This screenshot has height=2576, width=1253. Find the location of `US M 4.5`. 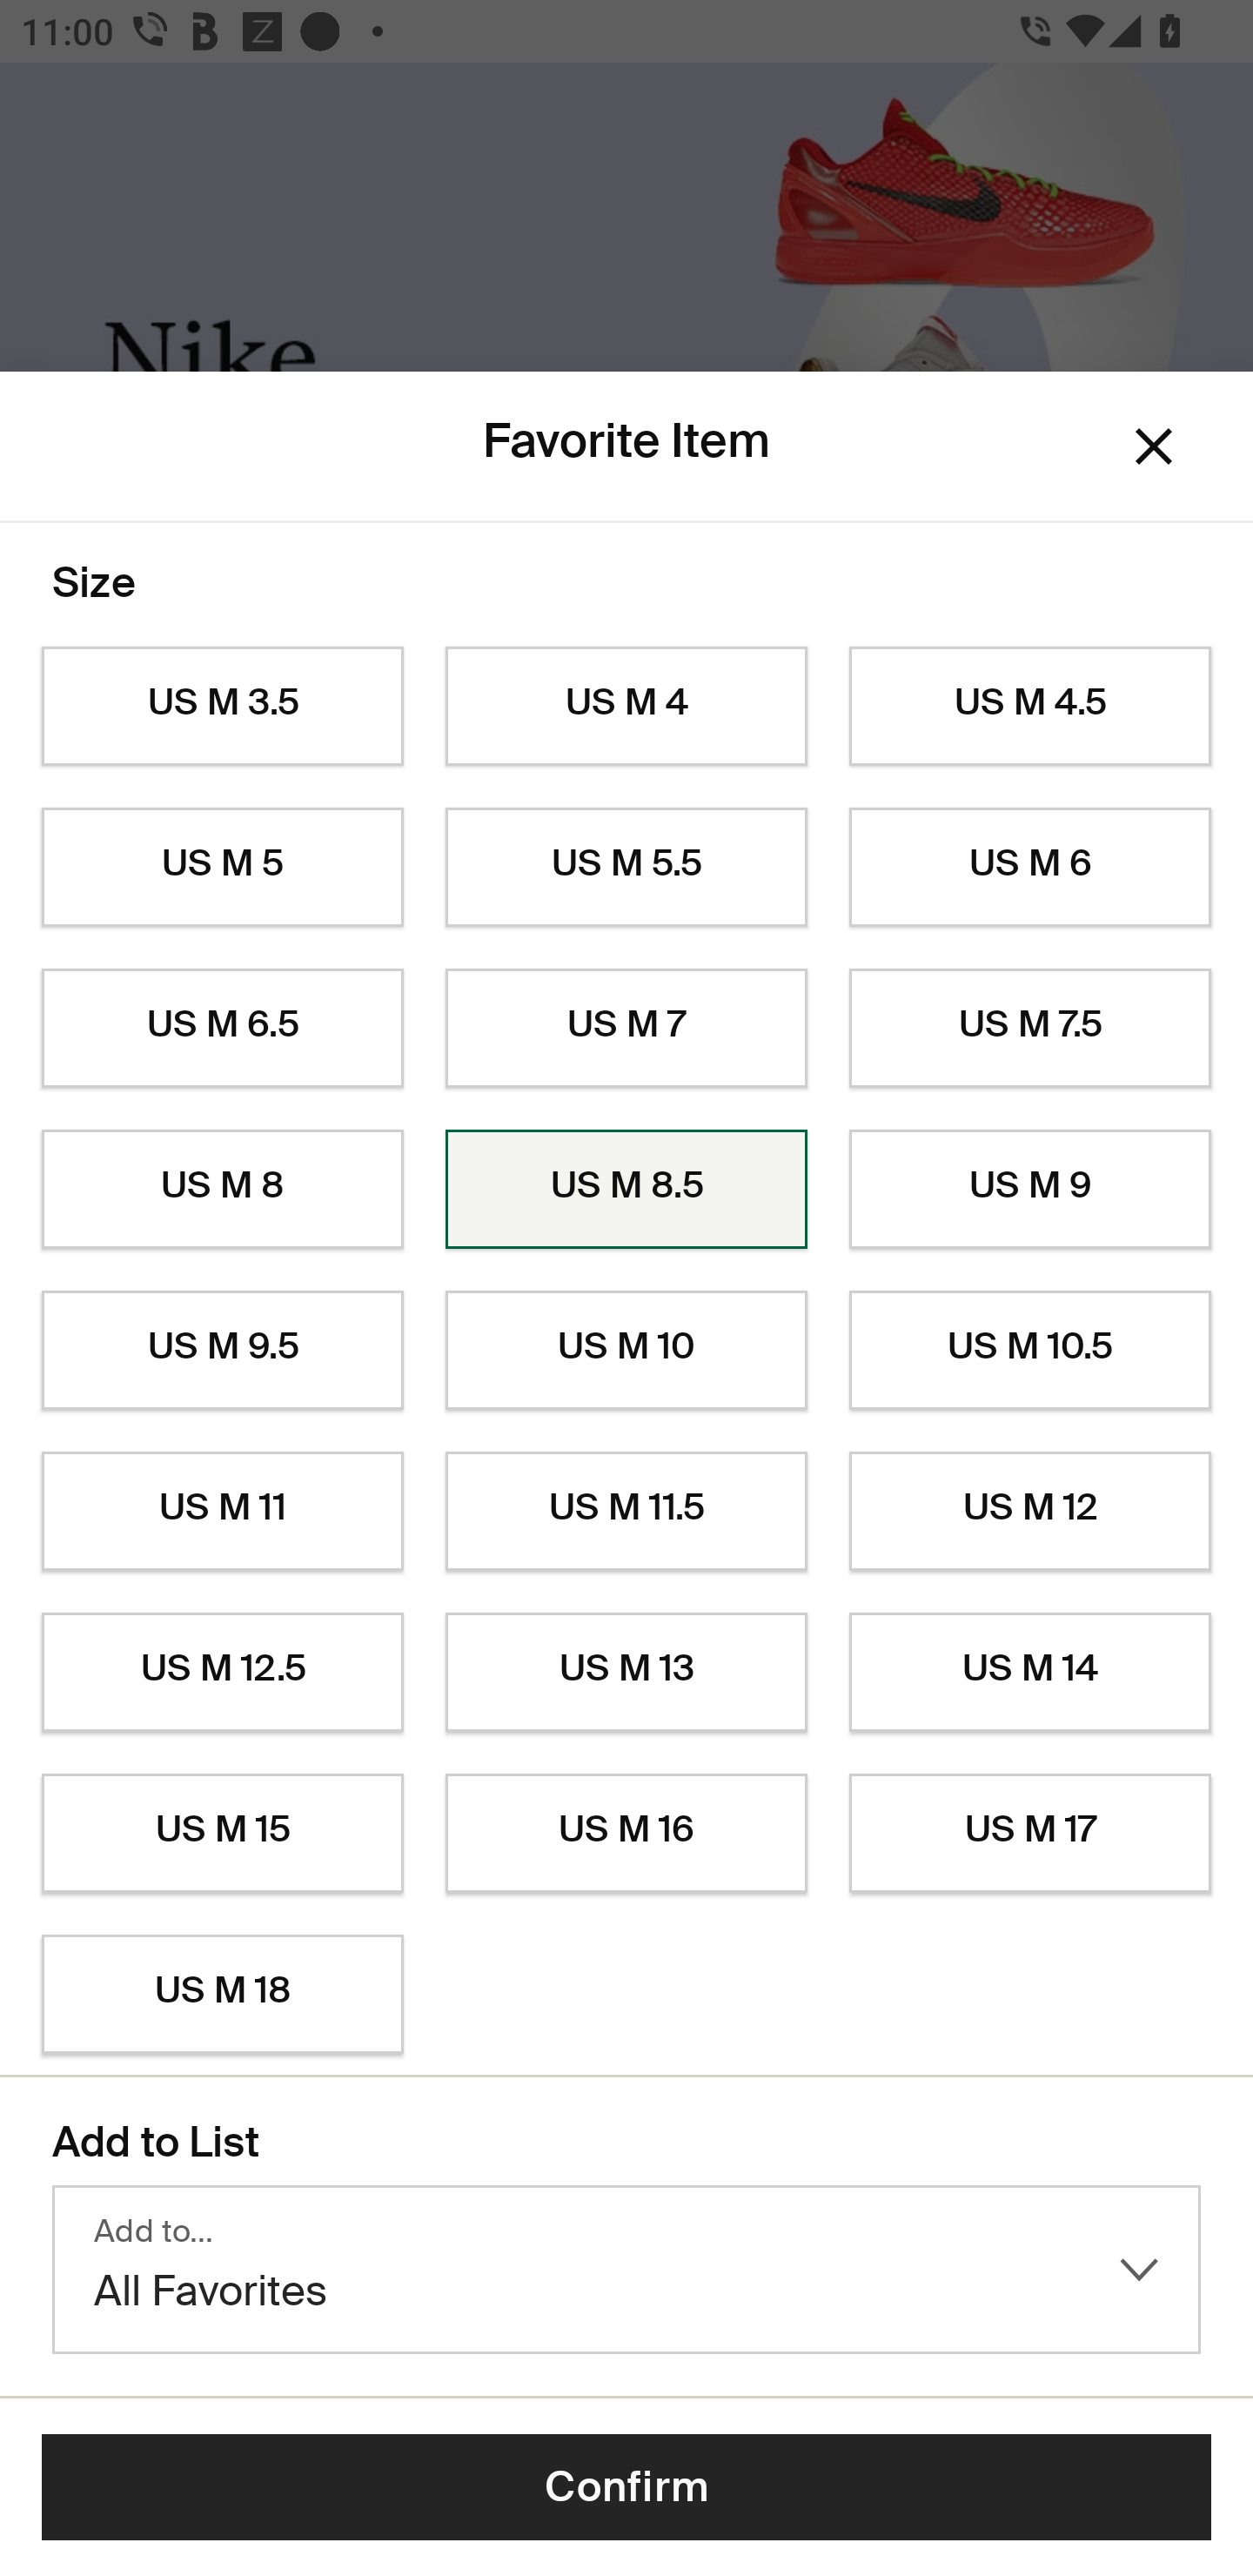

US M 4.5 is located at coordinates (1030, 707).